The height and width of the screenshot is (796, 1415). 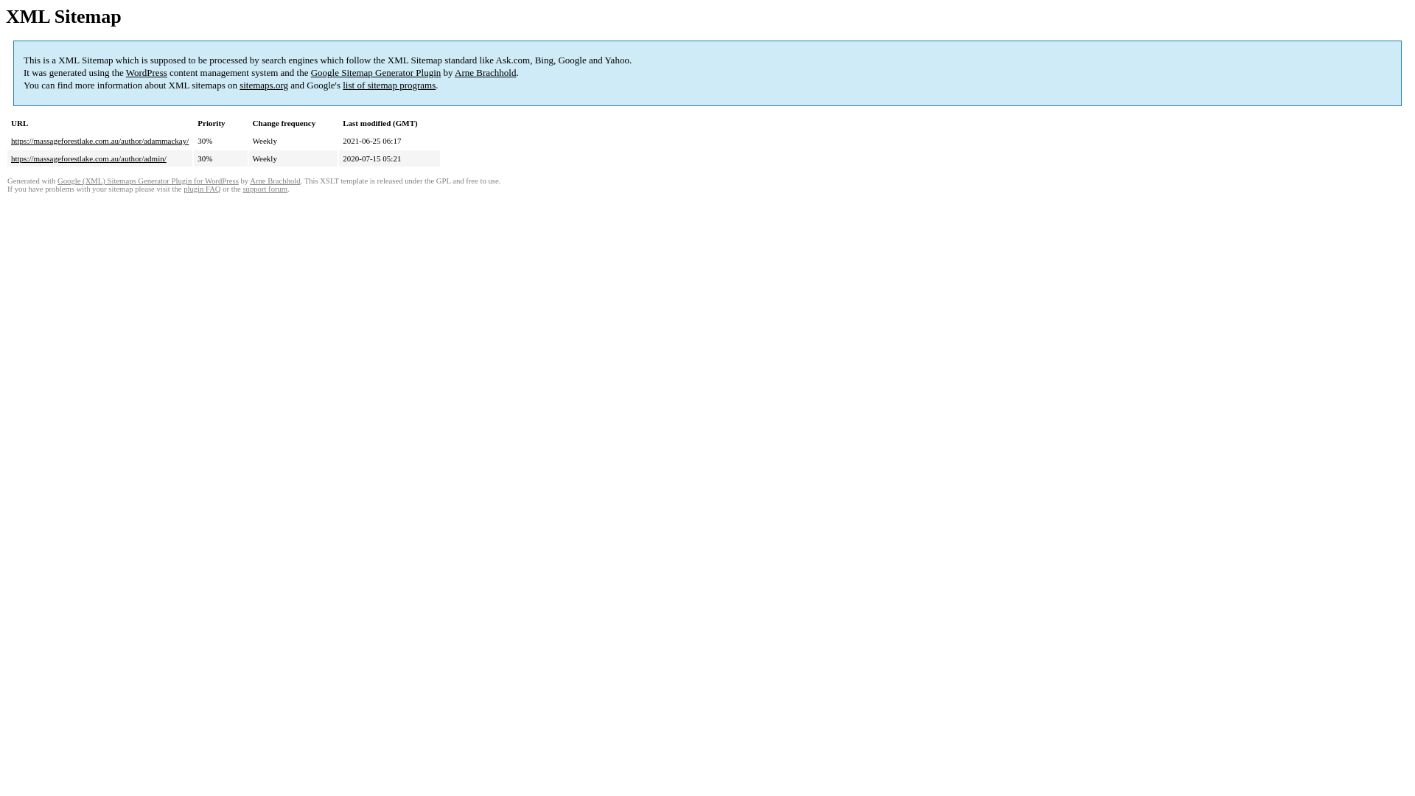 I want to click on WordPress, so click(x=147, y=72).